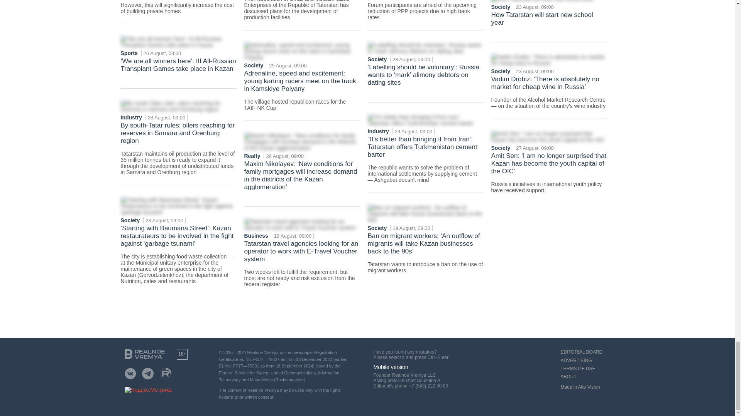 The height and width of the screenshot is (416, 741). I want to click on Society, so click(130, 220).